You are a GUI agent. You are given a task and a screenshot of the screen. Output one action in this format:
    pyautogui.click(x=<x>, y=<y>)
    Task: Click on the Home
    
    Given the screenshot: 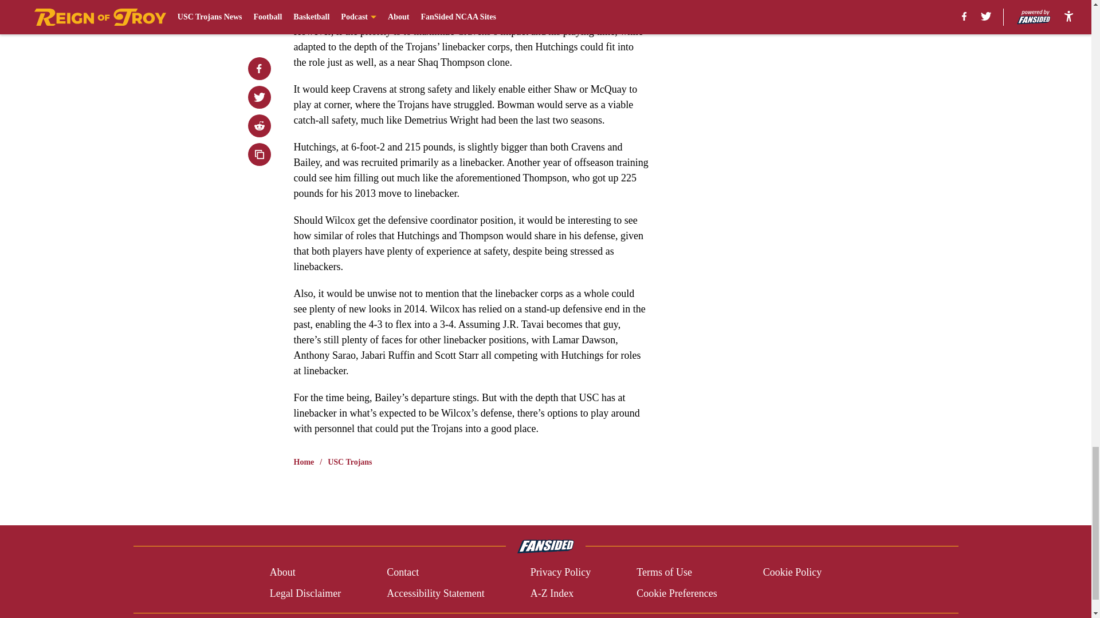 What is the action you would take?
    pyautogui.click(x=304, y=462)
    